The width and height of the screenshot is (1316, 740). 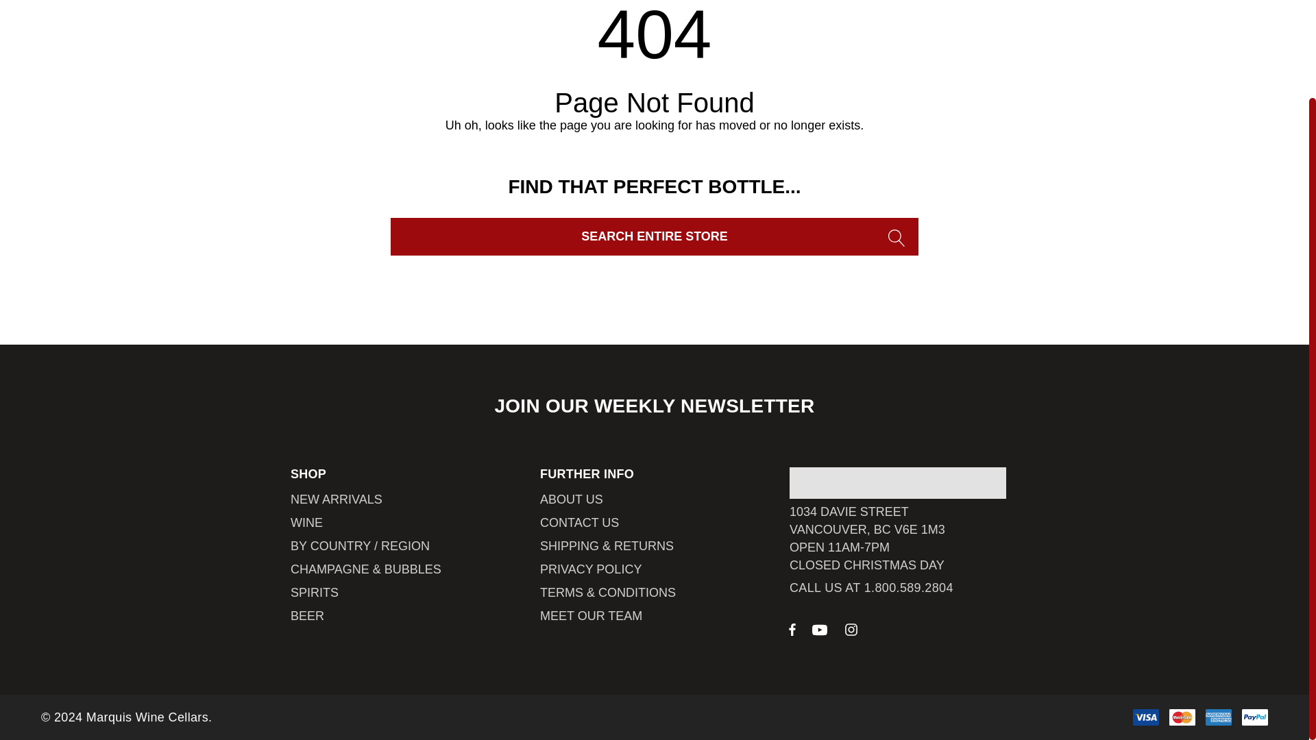 What do you see at coordinates (1146, 717) in the screenshot?
I see `Visa Visa` at bounding box center [1146, 717].